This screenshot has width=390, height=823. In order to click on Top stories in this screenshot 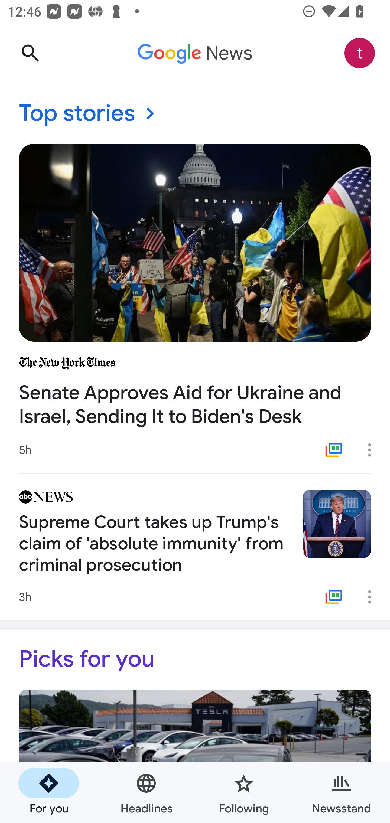, I will do `click(195, 114)`.